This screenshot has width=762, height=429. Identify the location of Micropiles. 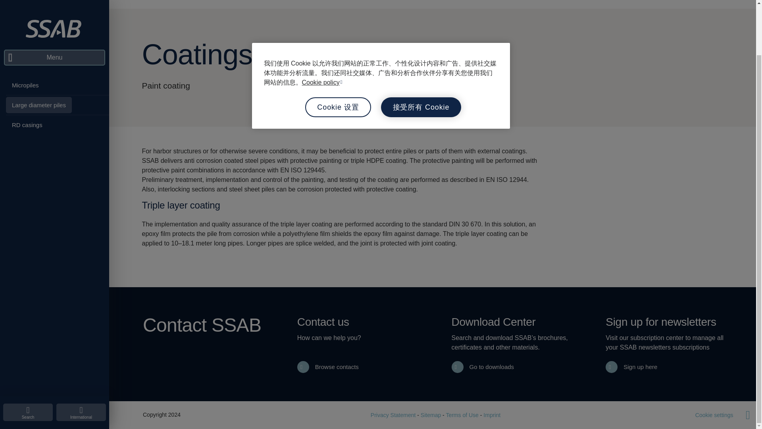
(25, 28).